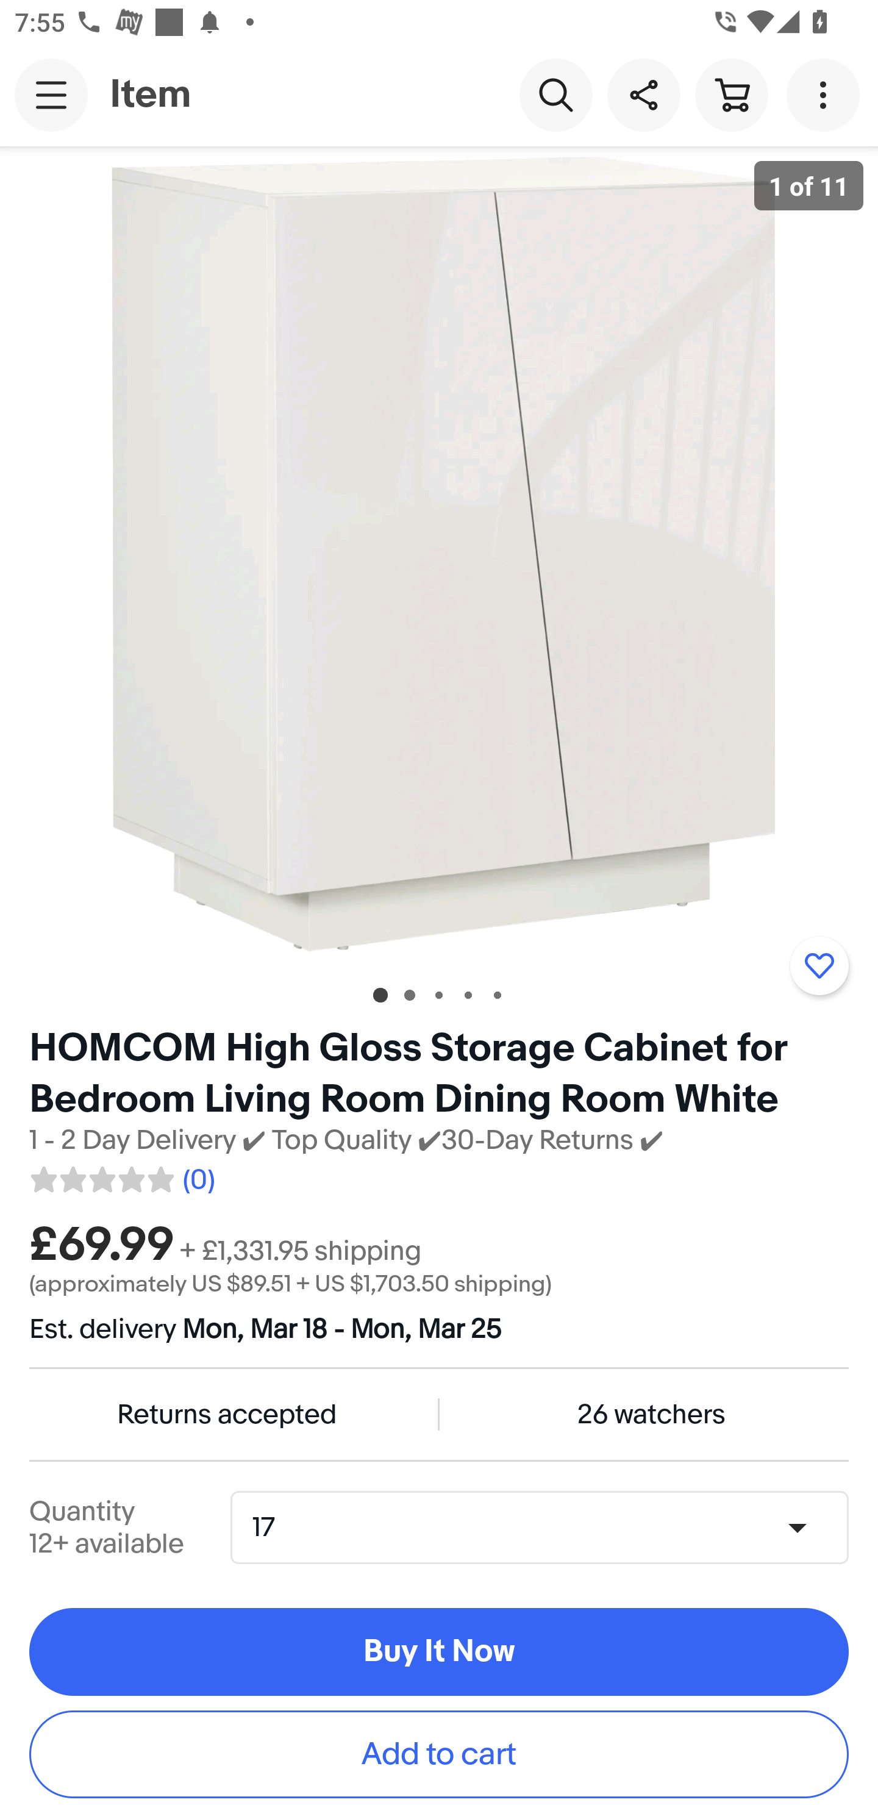 Image resolution: width=878 pixels, height=1805 pixels. I want to click on Add to cart, so click(439, 1754).